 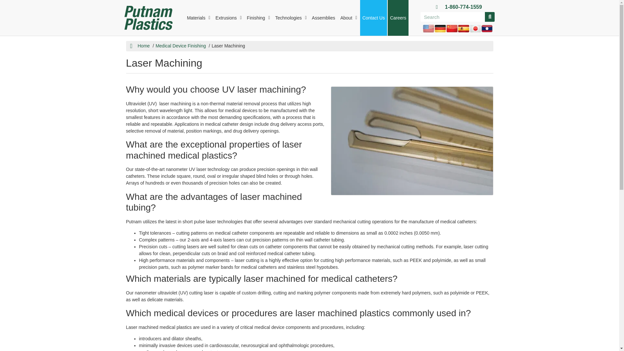 I want to click on Spanish, so click(x=464, y=28).